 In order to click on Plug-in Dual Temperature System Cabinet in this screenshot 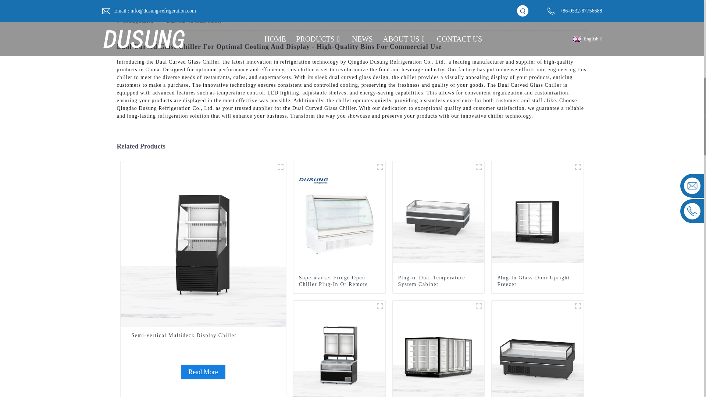, I will do `click(438, 216)`.